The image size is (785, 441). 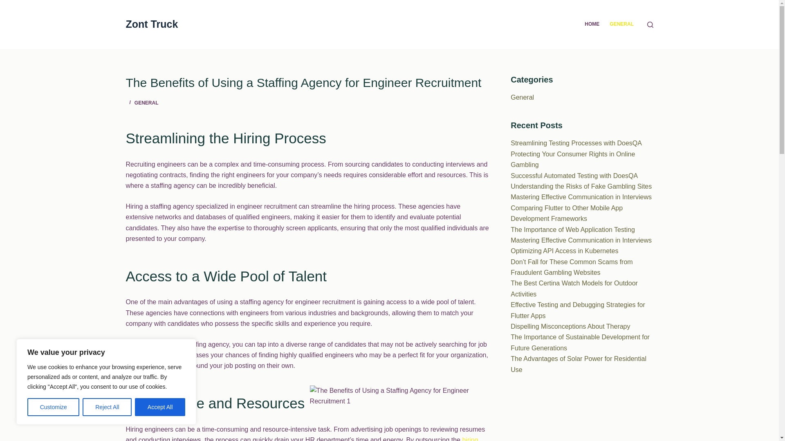 What do you see at coordinates (621, 24) in the screenshot?
I see `GENERAL` at bounding box center [621, 24].